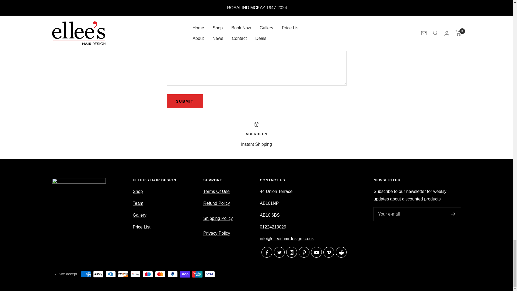 The width and height of the screenshot is (517, 291). I want to click on Shop, so click(139, 215).